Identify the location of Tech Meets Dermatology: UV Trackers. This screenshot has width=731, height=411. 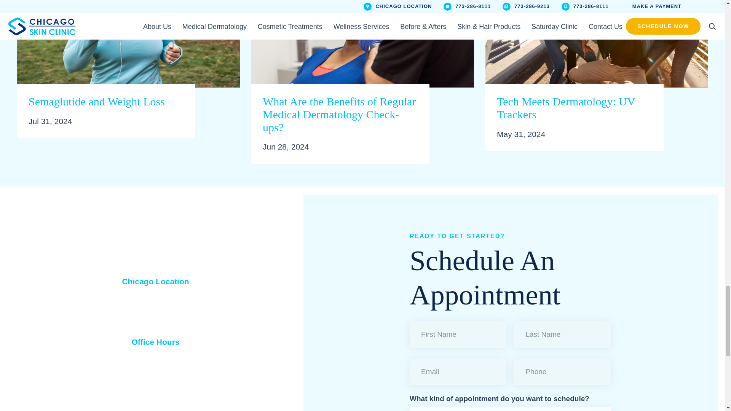
(597, 51).